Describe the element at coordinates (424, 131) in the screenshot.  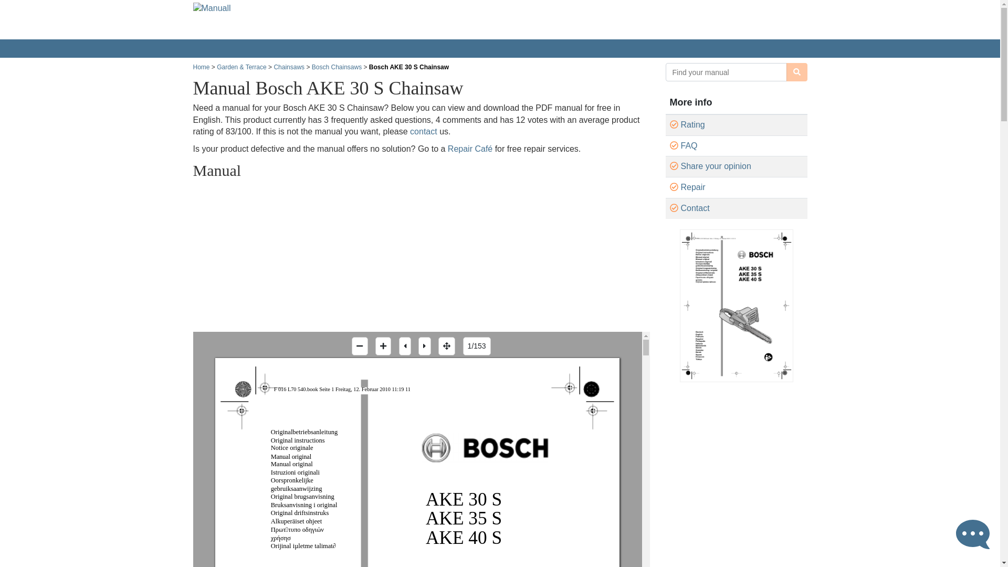
I see `Manuall Contact` at that location.